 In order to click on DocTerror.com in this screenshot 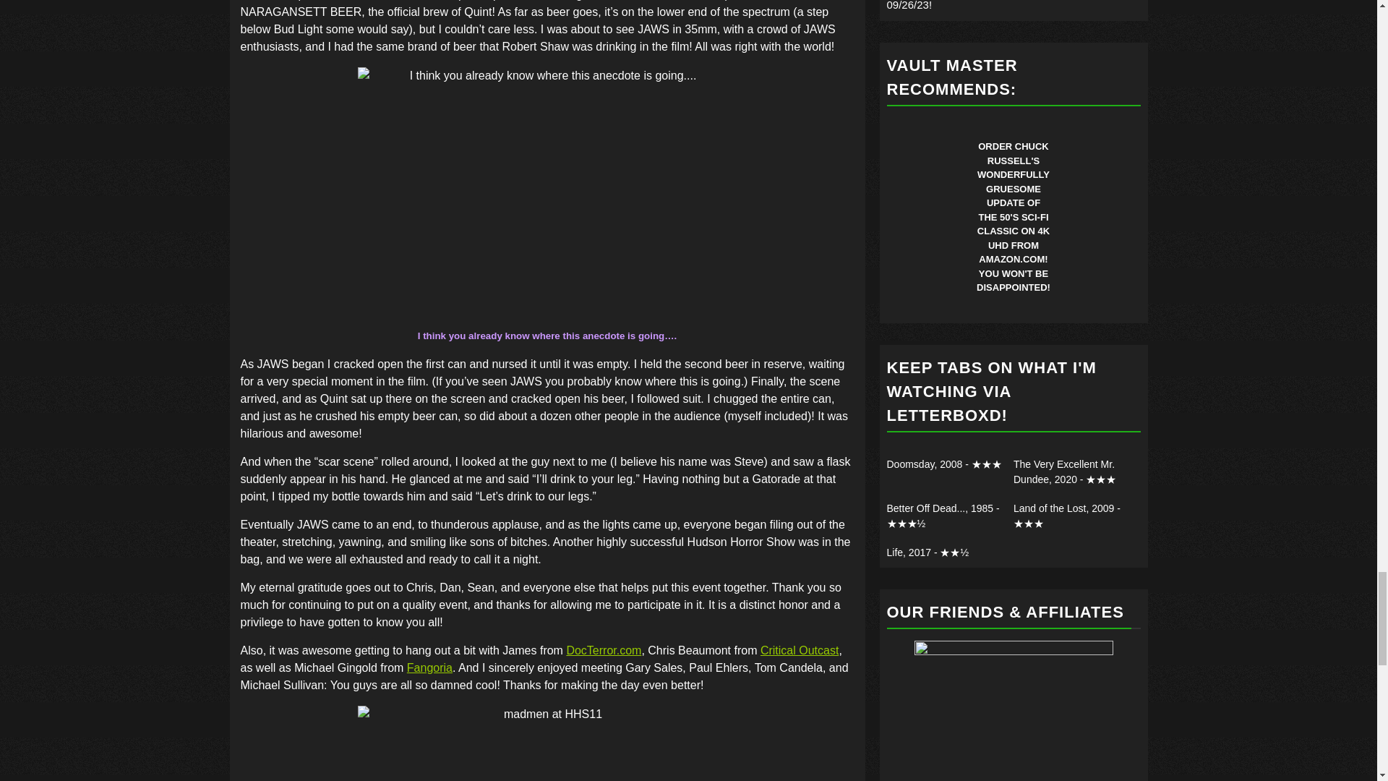, I will do `click(604, 651)`.